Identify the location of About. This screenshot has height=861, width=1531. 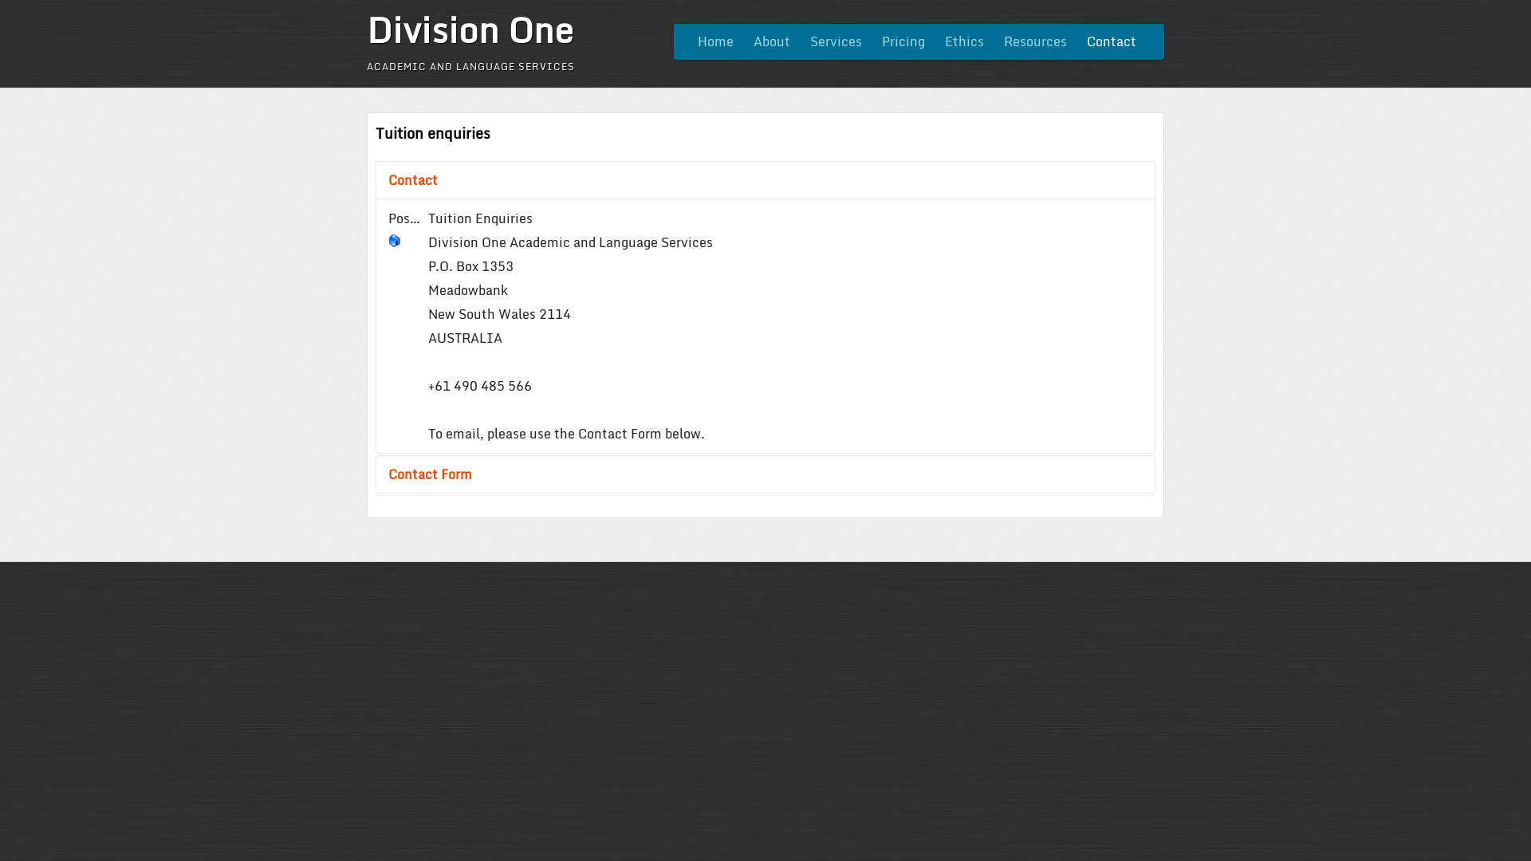
(772, 41).